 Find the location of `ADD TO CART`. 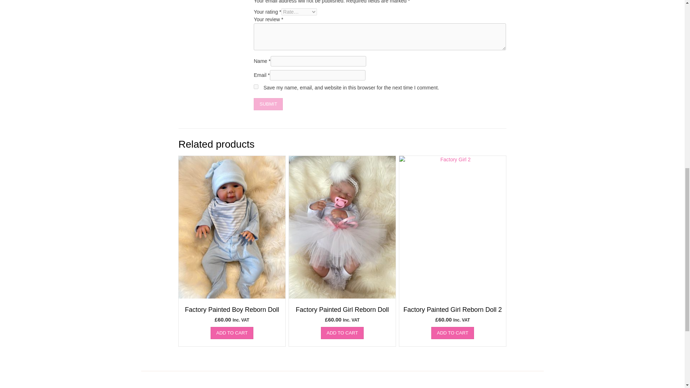

ADD TO CART is located at coordinates (231, 333).